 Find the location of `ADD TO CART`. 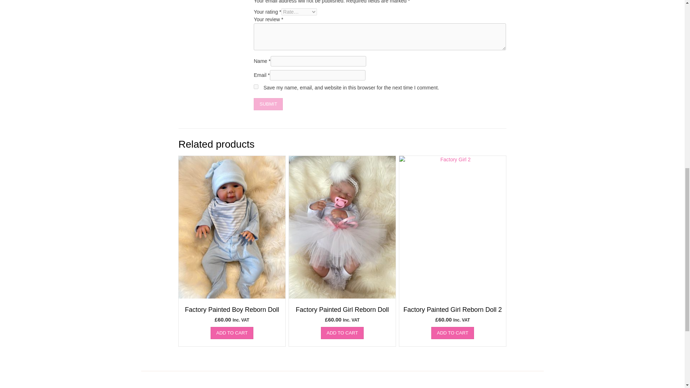

ADD TO CART is located at coordinates (231, 333).